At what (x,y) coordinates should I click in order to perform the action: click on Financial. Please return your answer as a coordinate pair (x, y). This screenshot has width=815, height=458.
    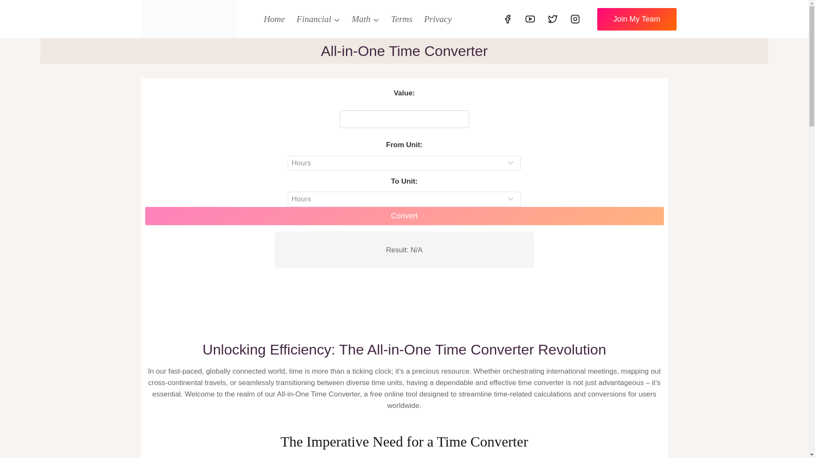
    Looking at the image, I should click on (318, 19).